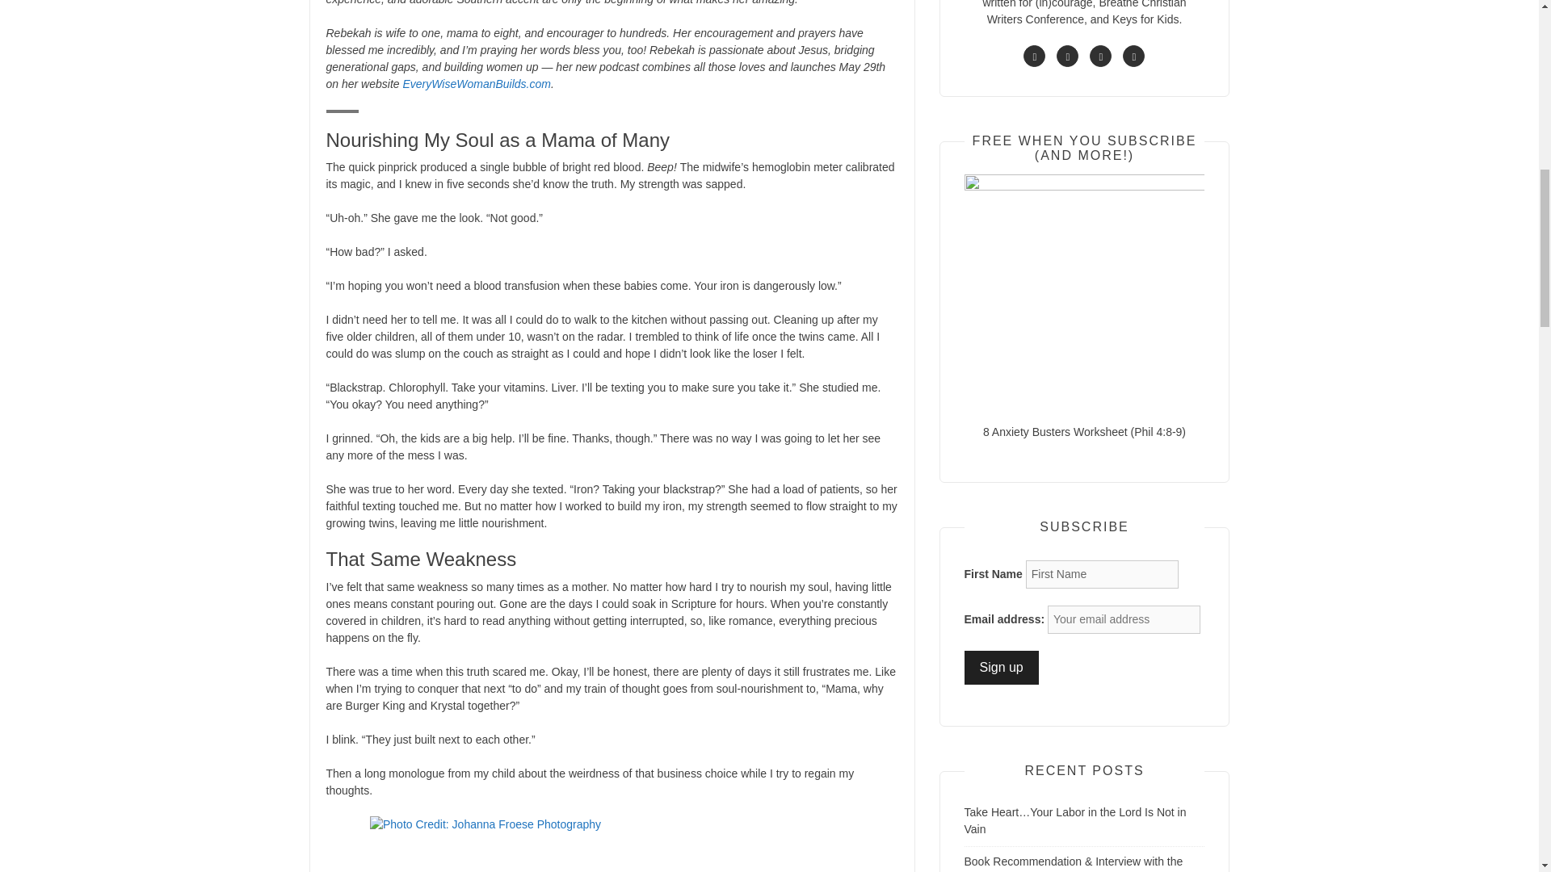 This screenshot has height=872, width=1551. Describe the element at coordinates (1002, 667) in the screenshot. I see `Sign up` at that location.